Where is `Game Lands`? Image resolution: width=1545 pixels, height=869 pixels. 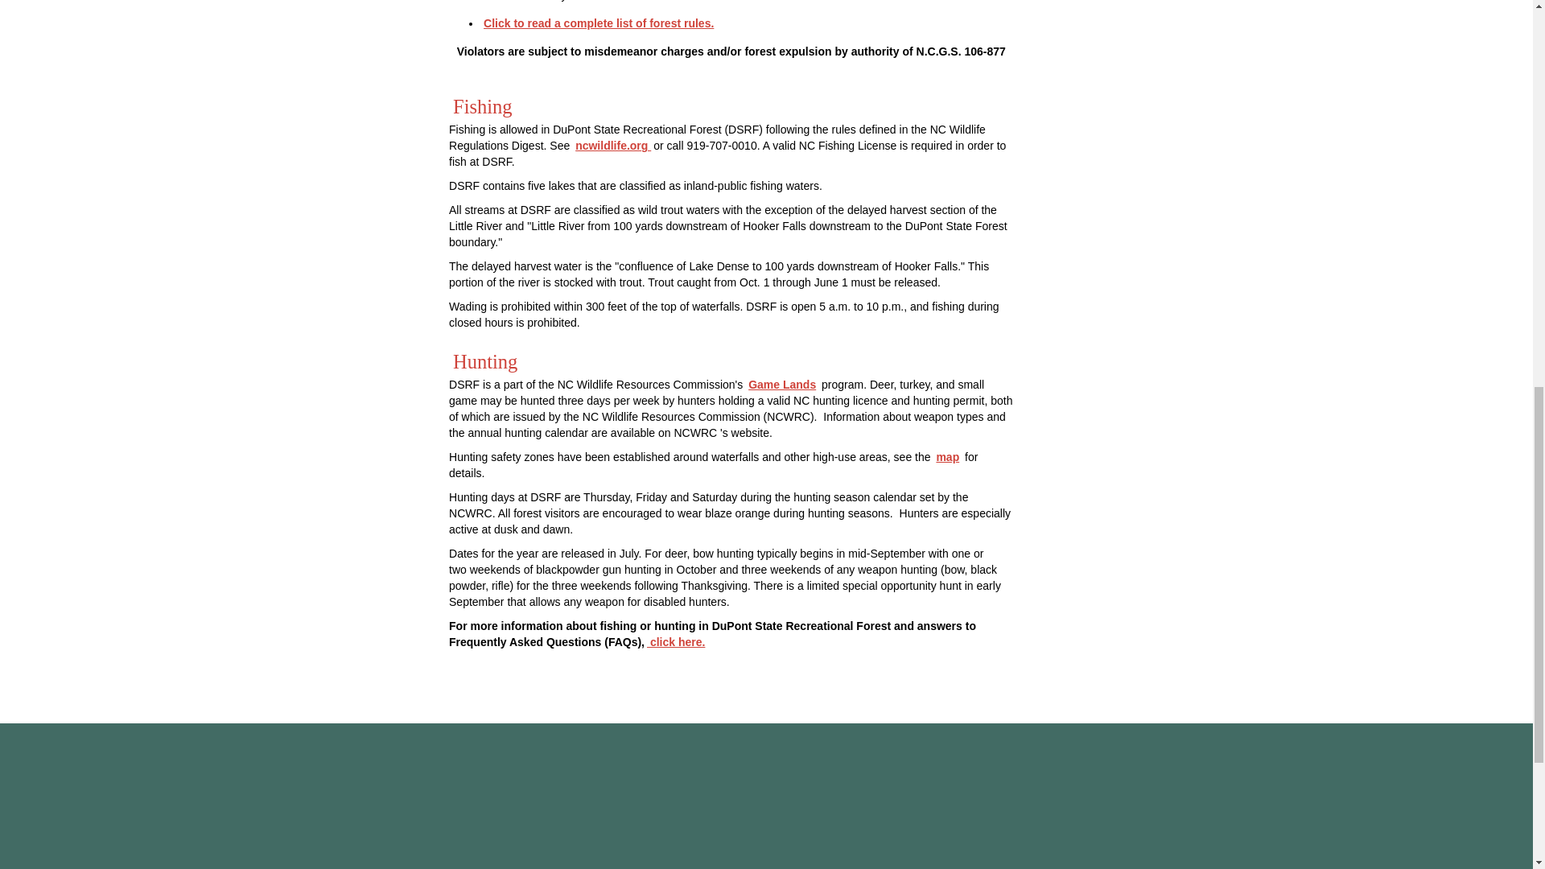
Game Lands is located at coordinates (782, 385).